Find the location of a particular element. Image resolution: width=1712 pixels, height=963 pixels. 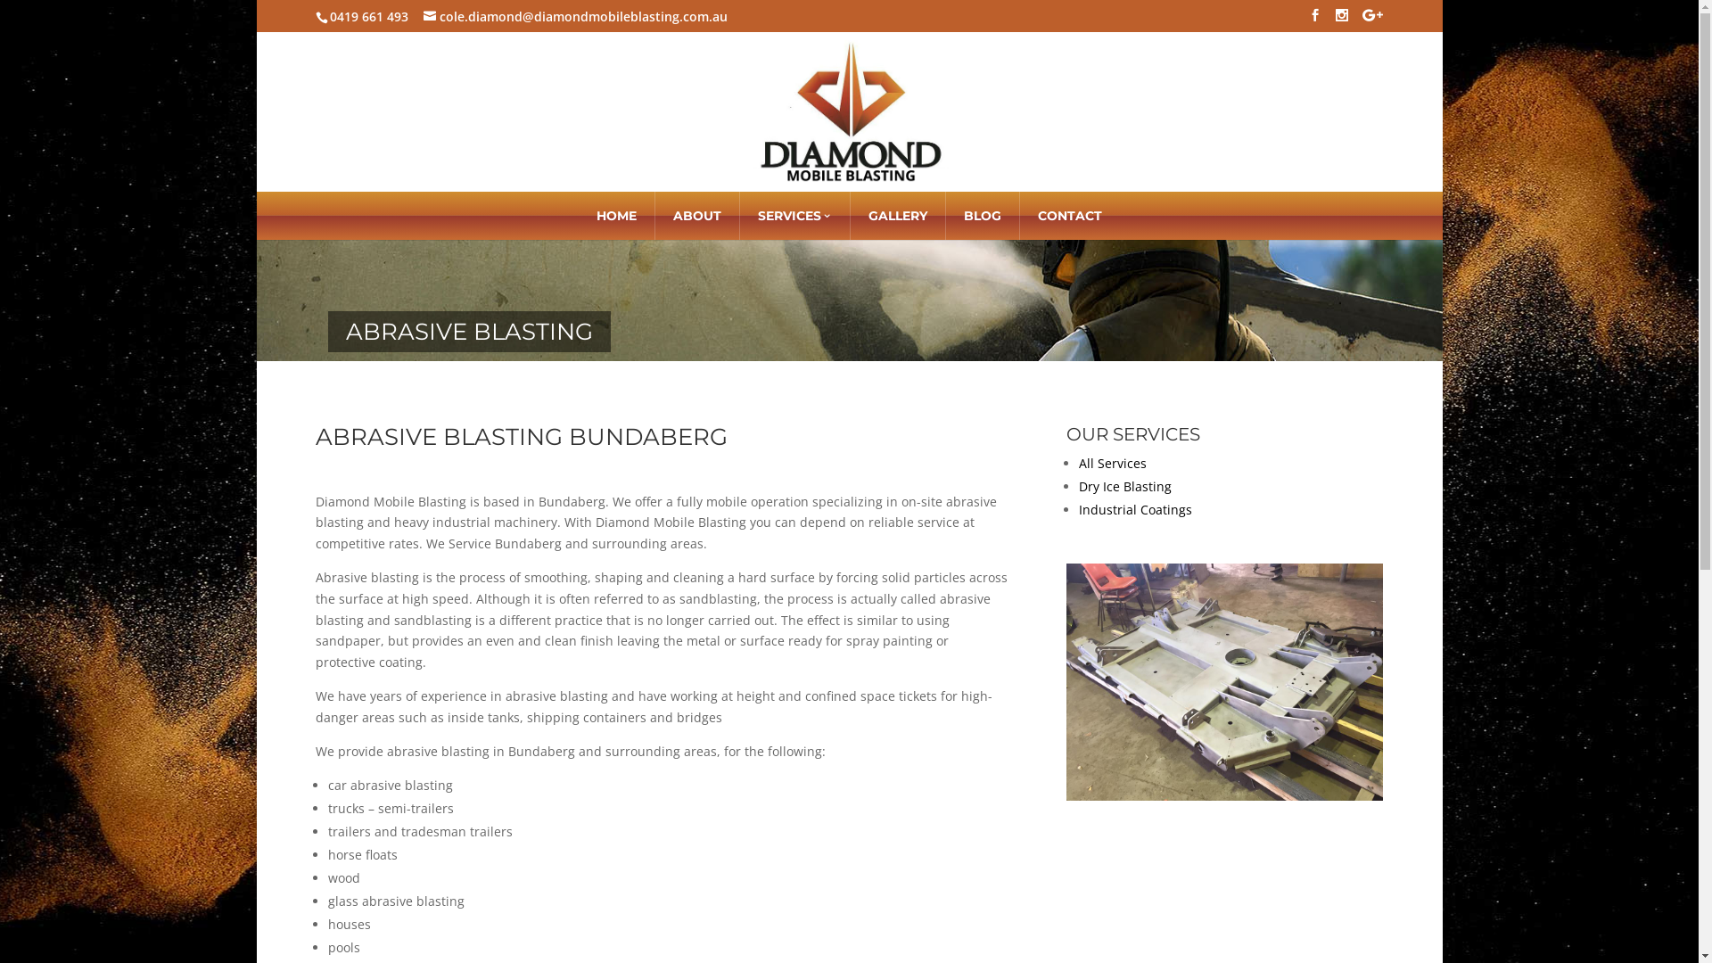

cole.diamond@diamondmobileblasting.com.au is located at coordinates (576, 16).